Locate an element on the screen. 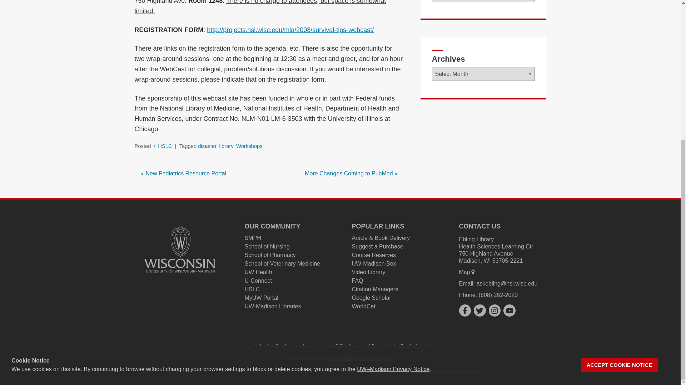  facebook is located at coordinates (464, 310).